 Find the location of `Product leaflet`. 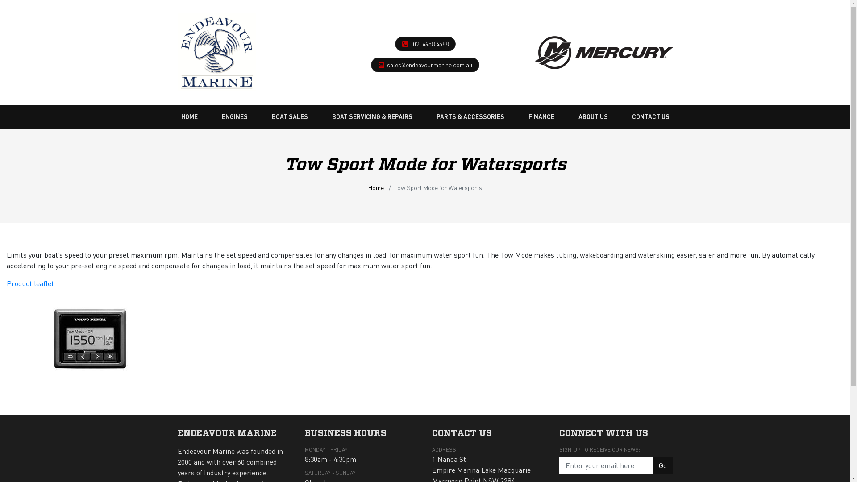

Product leaflet is located at coordinates (30, 283).